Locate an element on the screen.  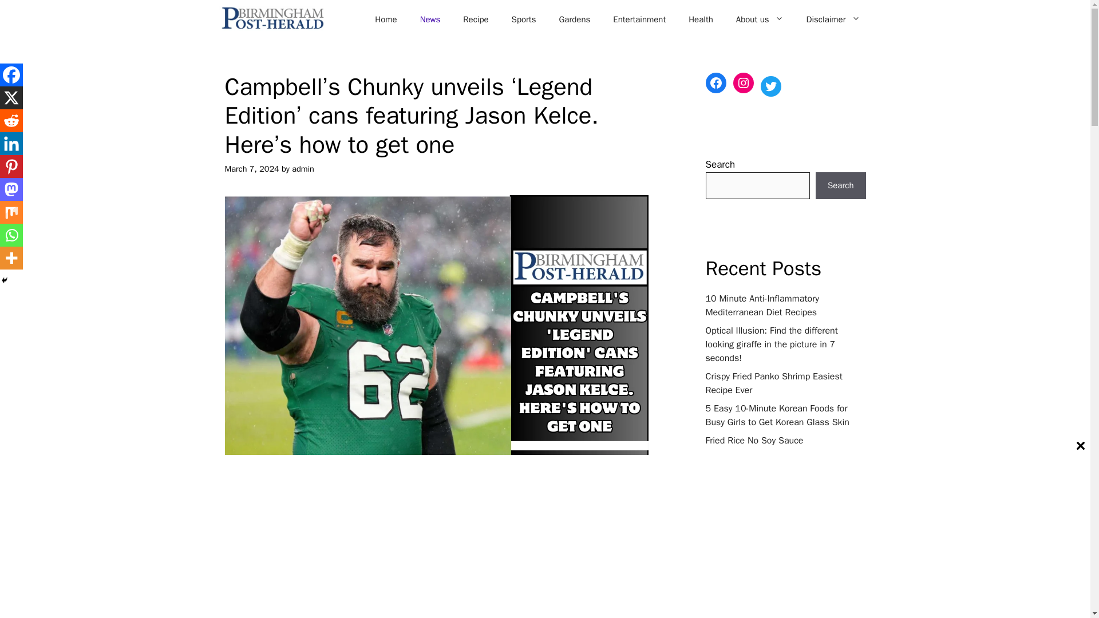
View all posts by admin is located at coordinates (303, 168).